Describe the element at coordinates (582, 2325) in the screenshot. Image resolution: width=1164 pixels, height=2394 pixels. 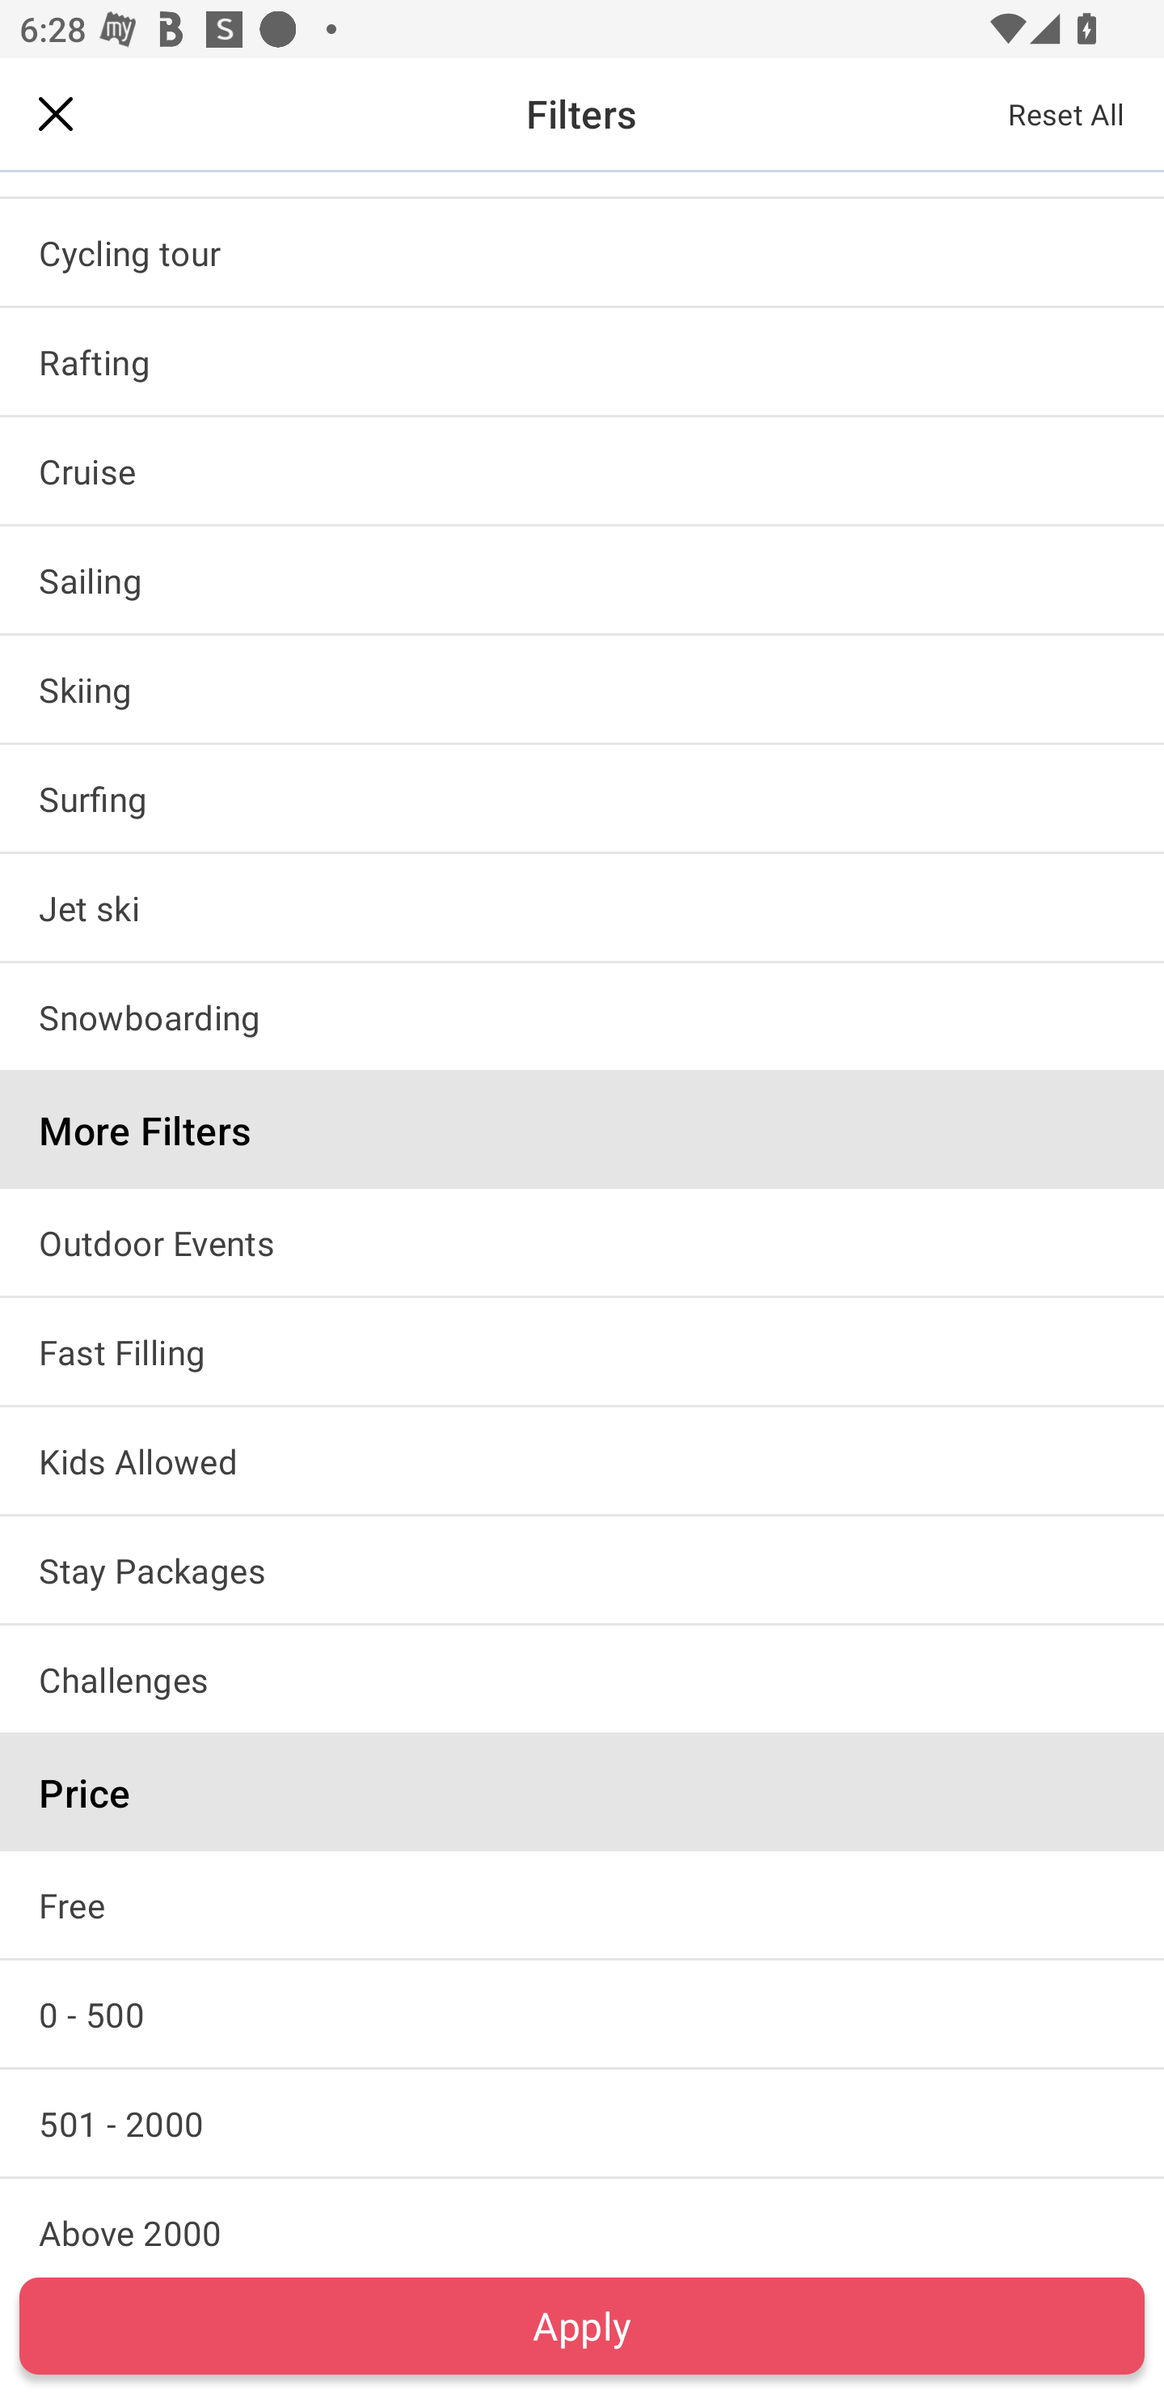
I see `Apply` at that location.